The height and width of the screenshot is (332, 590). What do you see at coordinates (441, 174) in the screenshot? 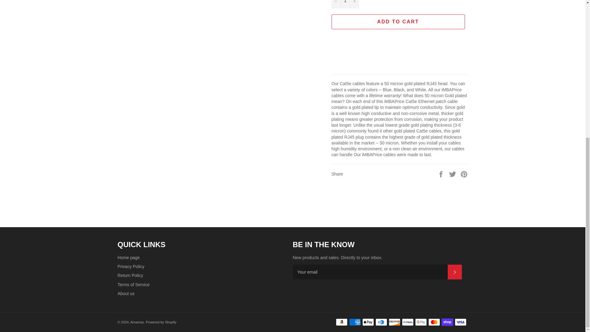
I see `Share on Facebook` at bounding box center [441, 174].